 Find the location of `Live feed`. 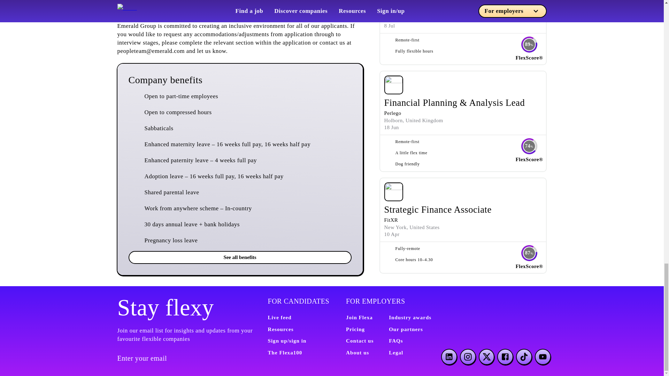

Live feed is located at coordinates (279, 318).